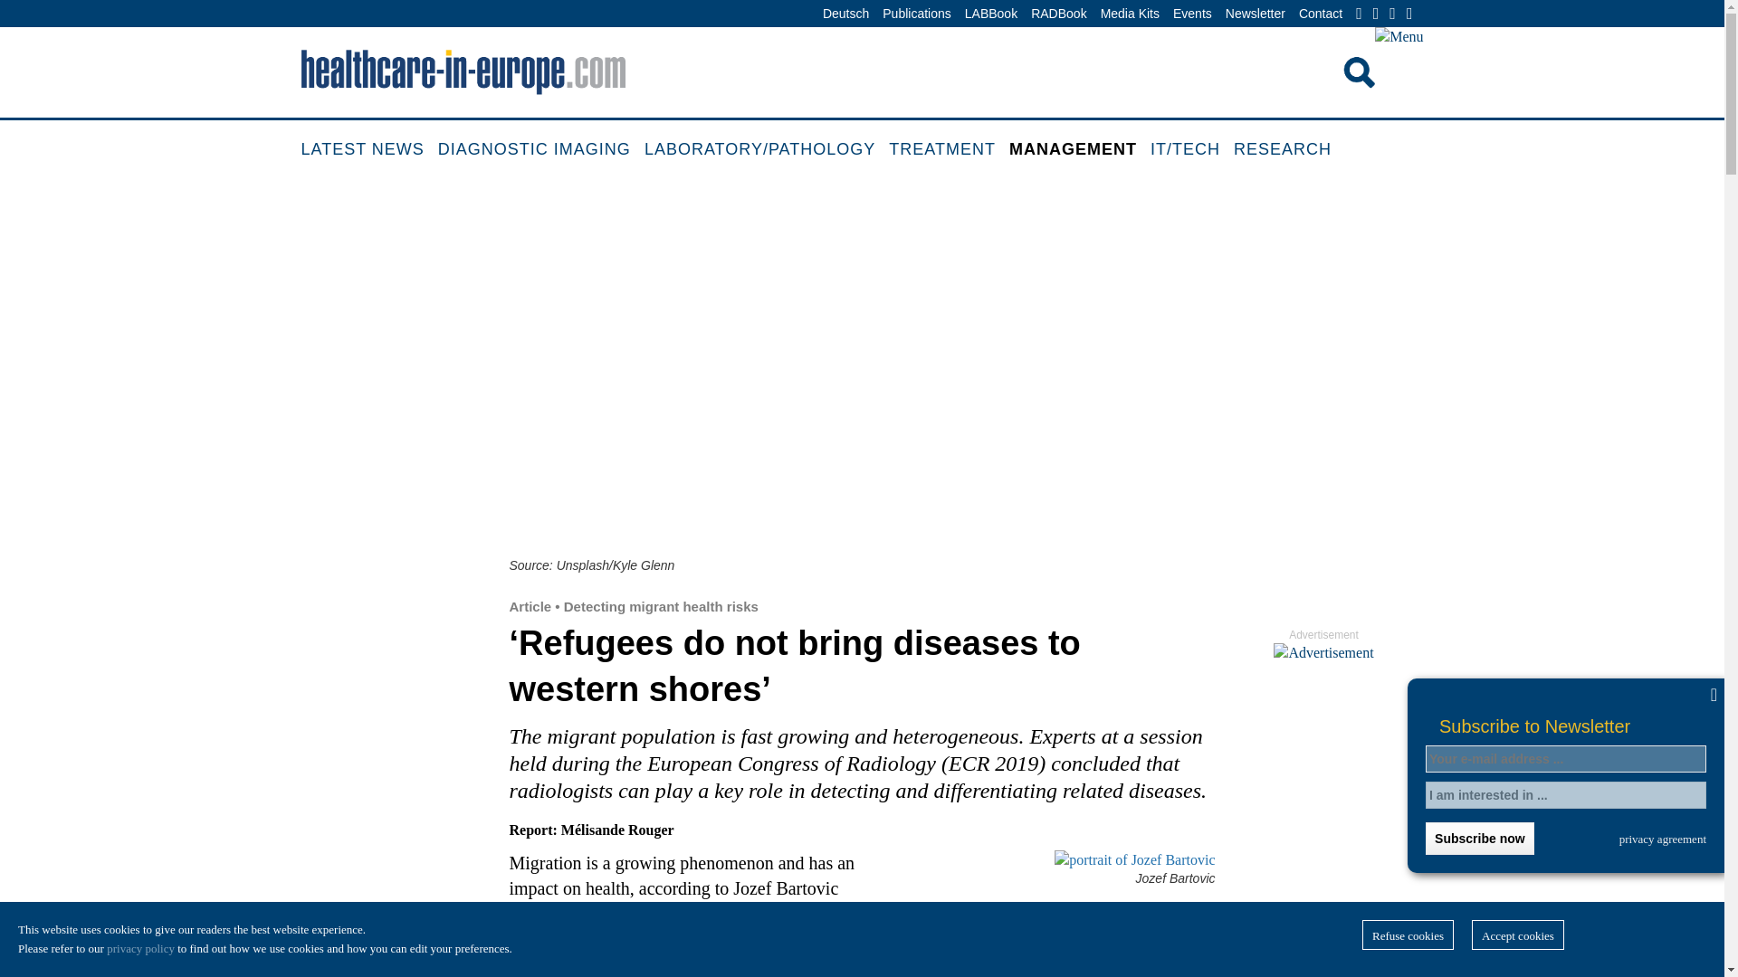 The width and height of the screenshot is (1738, 977). Describe the element at coordinates (1052, 859) in the screenshot. I see `Jozef Bartovic` at that location.